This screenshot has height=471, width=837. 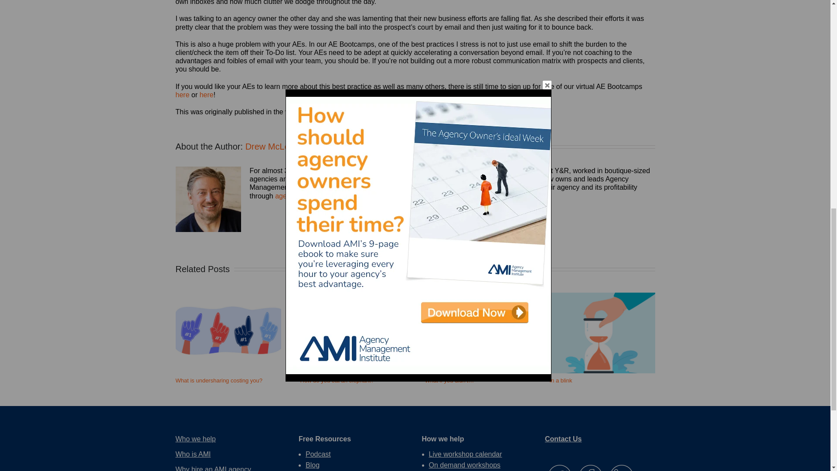 I want to click on Posts by Drew McLellan, so click(x=274, y=147).